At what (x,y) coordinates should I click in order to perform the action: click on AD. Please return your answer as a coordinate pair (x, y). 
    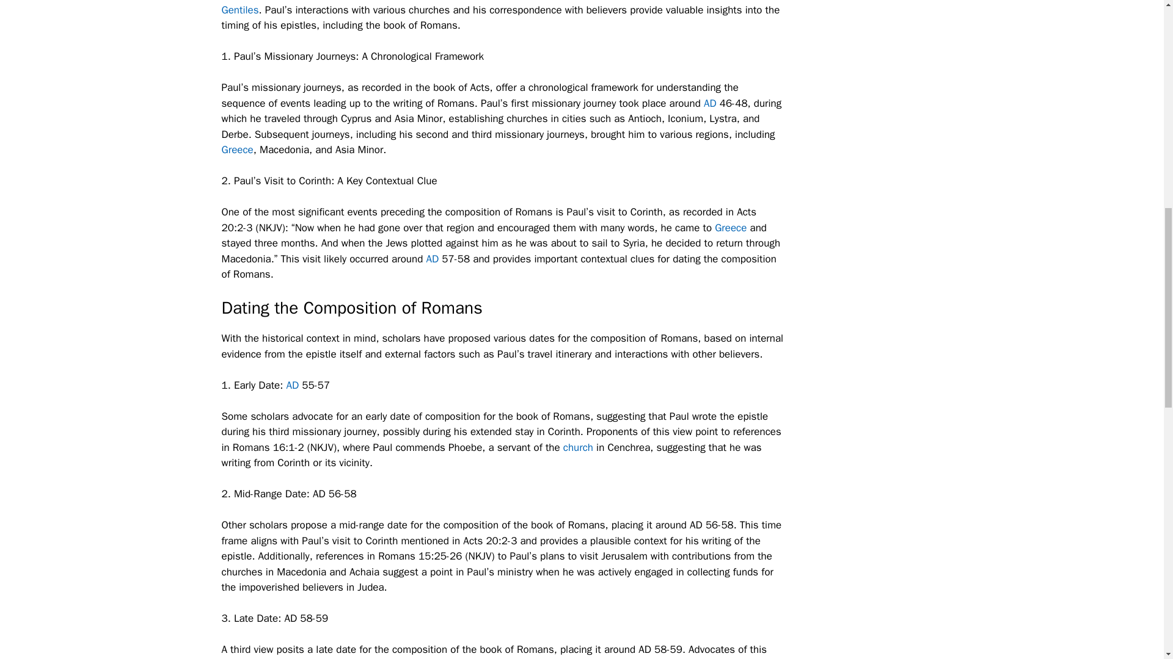
    Looking at the image, I should click on (292, 384).